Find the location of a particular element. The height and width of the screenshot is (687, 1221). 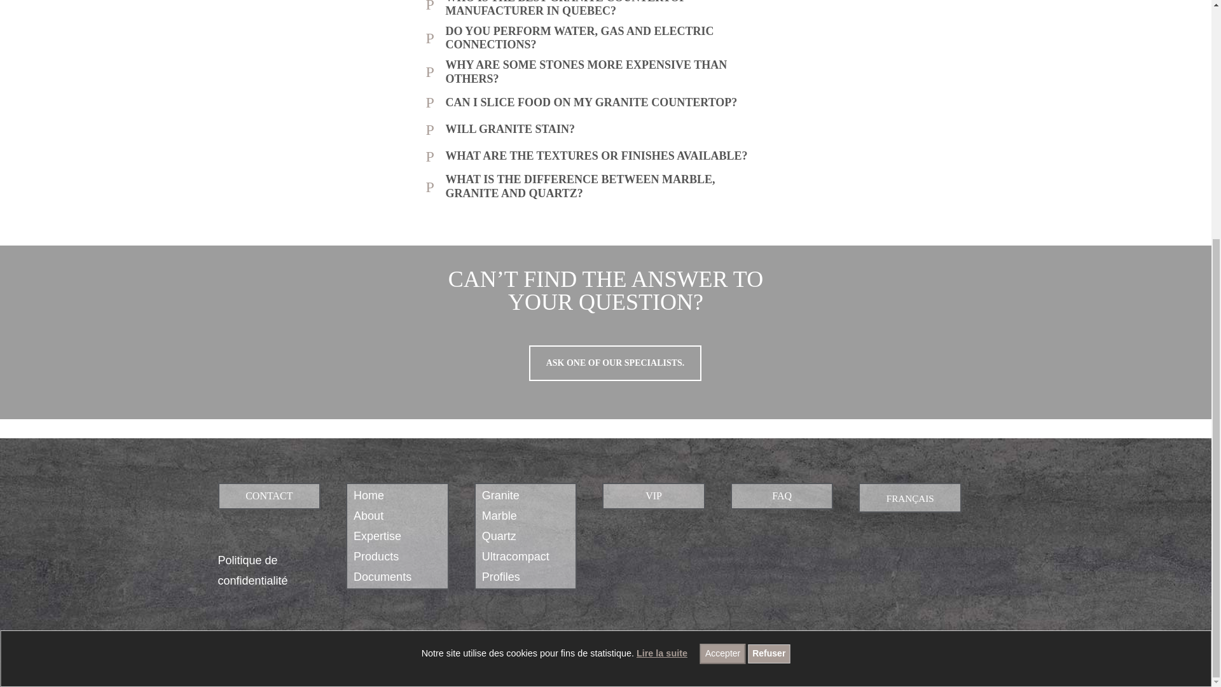

Documents is located at coordinates (383, 576).